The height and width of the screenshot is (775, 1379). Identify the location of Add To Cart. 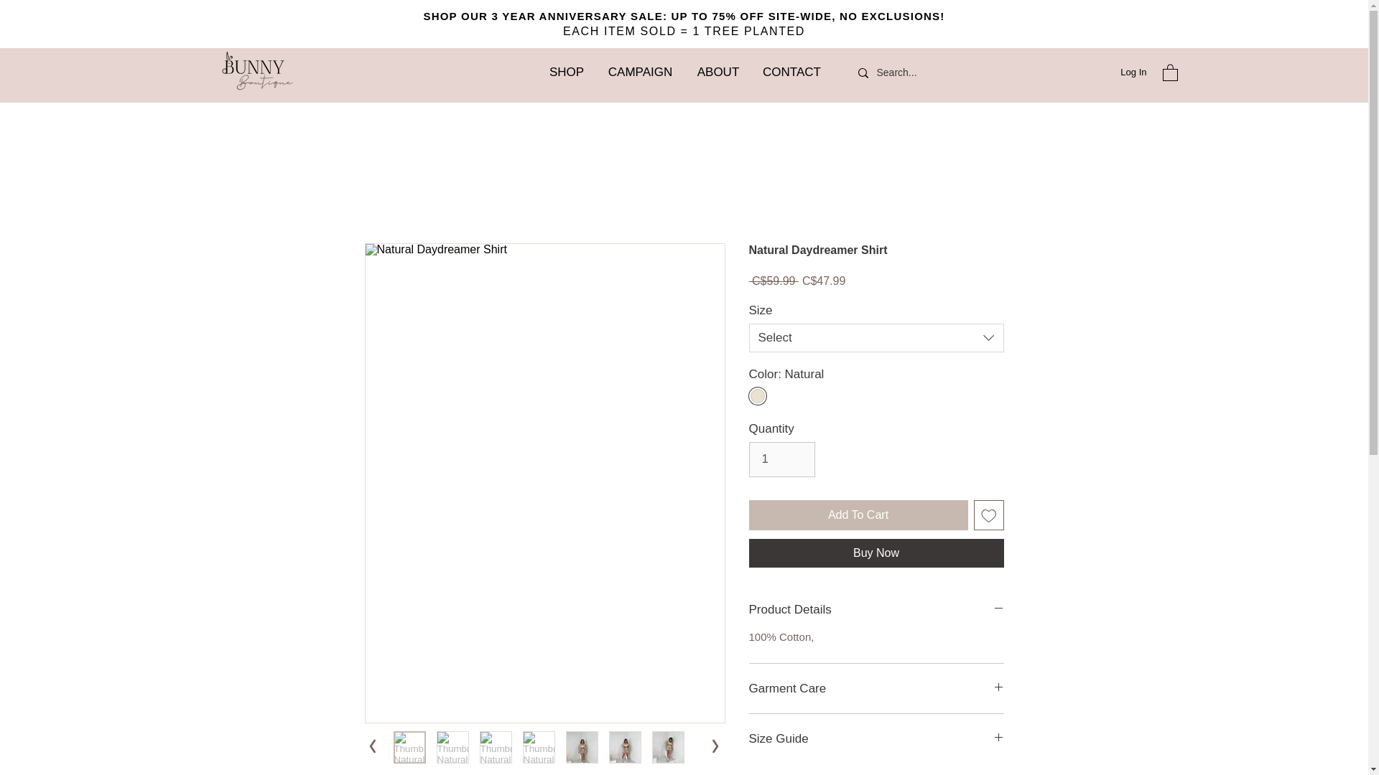
(858, 515).